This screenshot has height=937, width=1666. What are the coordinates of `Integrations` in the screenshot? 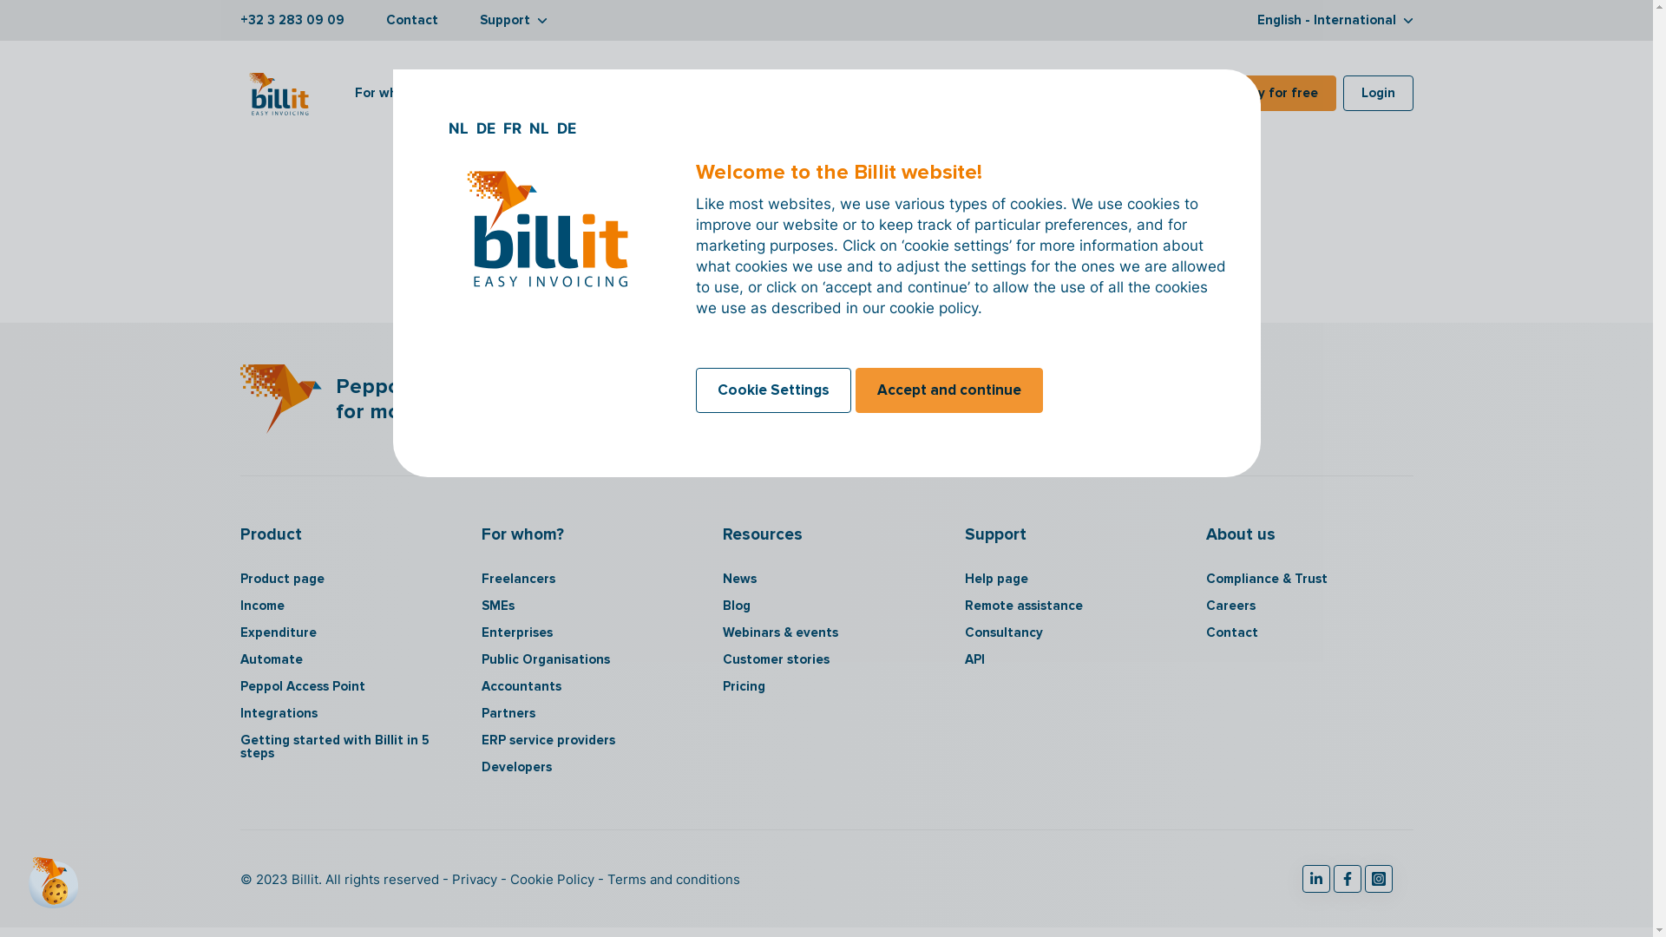 It's located at (343, 713).